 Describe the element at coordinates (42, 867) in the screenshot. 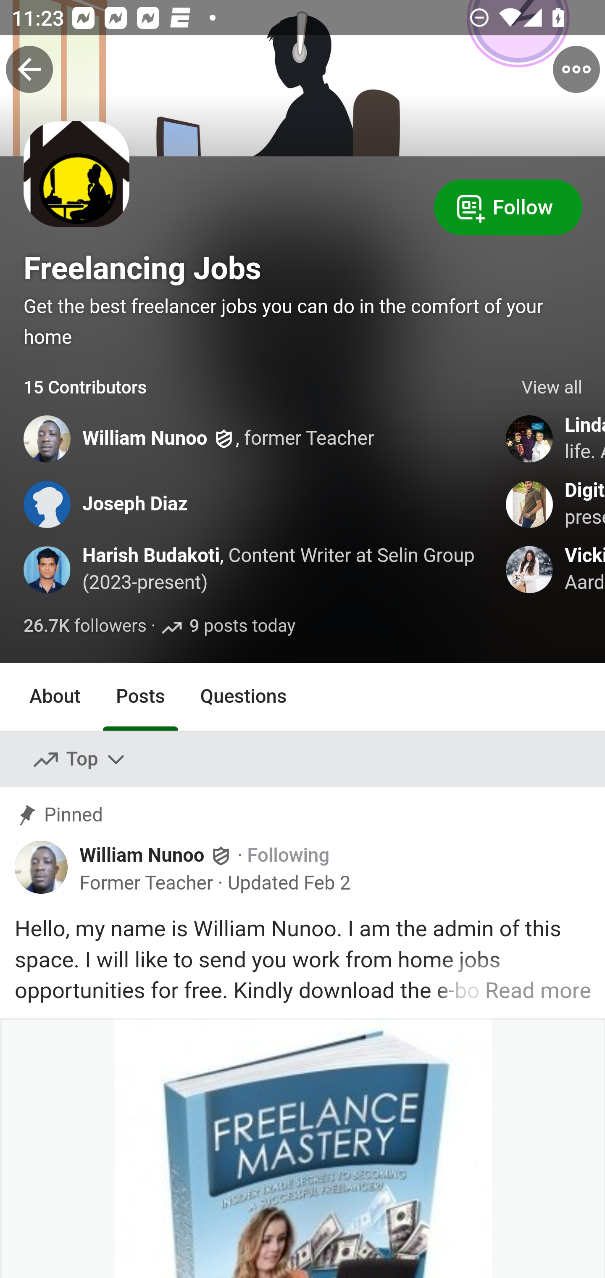

I see `Profile photo for William Nunoo` at that location.